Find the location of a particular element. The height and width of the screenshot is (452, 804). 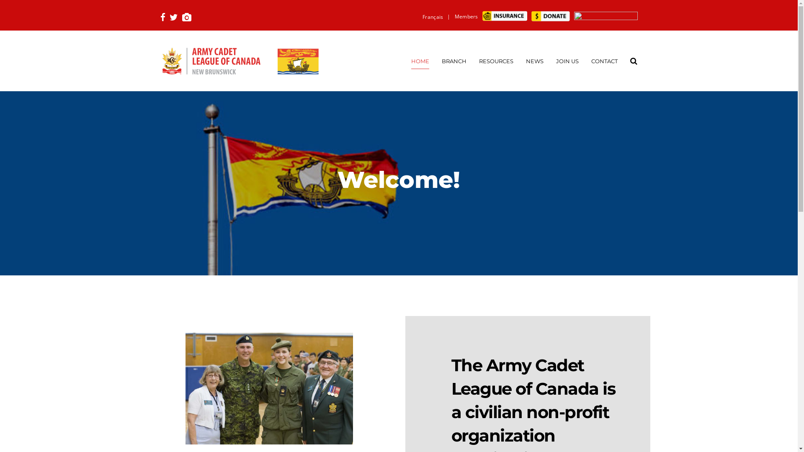

CONTACT is located at coordinates (605, 61).